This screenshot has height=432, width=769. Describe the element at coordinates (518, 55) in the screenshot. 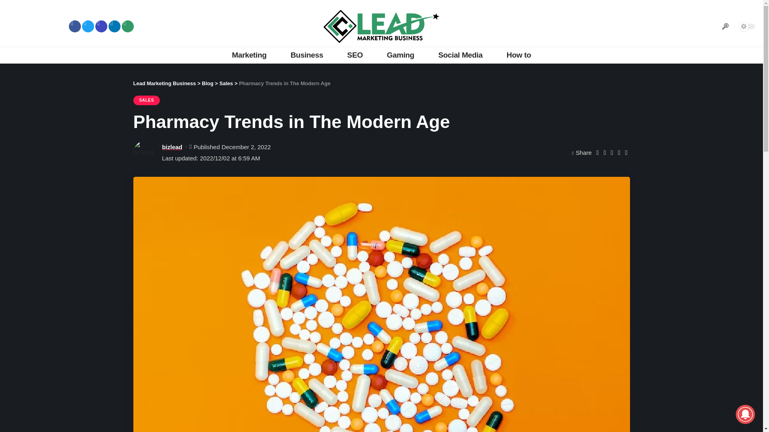

I see `How to` at that location.